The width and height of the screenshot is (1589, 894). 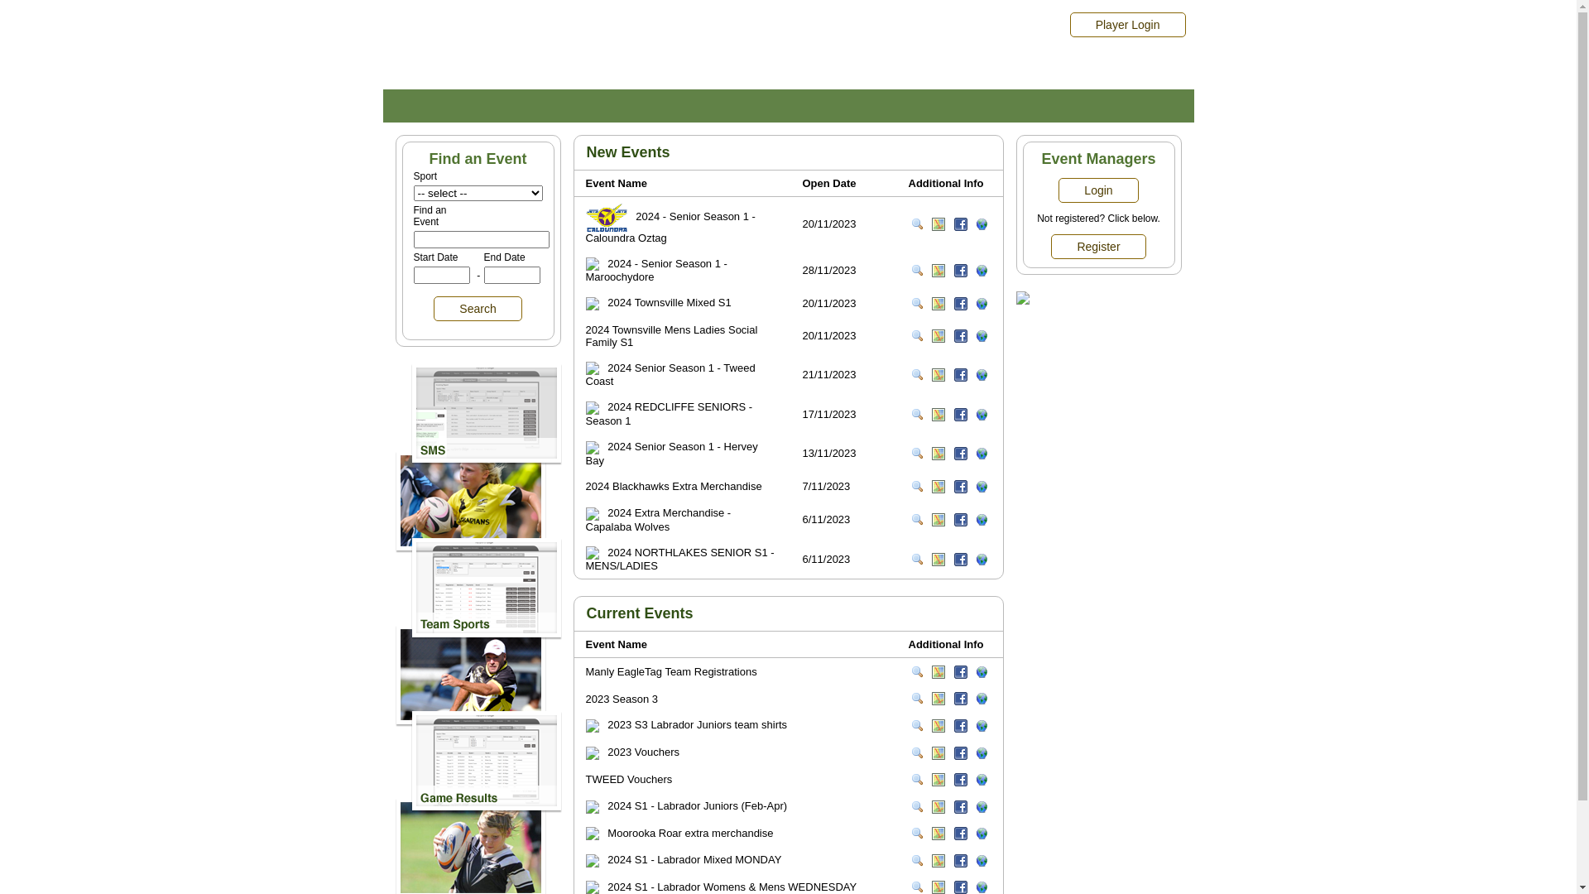 What do you see at coordinates (961, 753) in the screenshot?
I see `Follow on facebook` at bounding box center [961, 753].